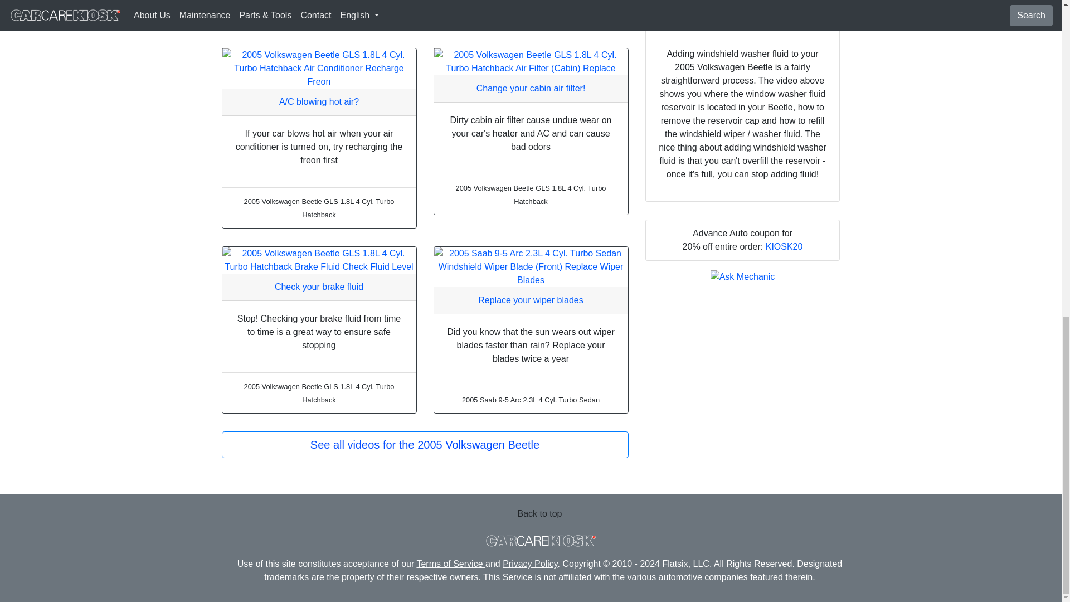 This screenshot has width=1070, height=602. What do you see at coordinates (531, 300) in the screenshot?
I see `Replace your wiper blades` at bounding box center [531, 300].